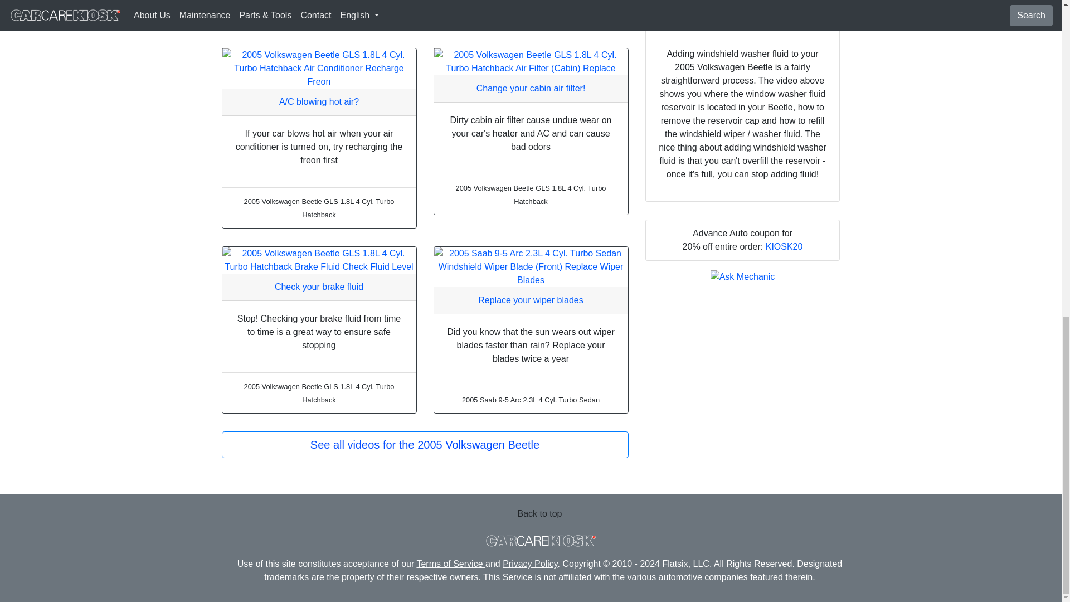 This screenshot has width=1070, height=602. What do you see at coordinates (531, 300) in the screenshot?
I see `Replace your wiper blades` at bounding box center [531, 300].